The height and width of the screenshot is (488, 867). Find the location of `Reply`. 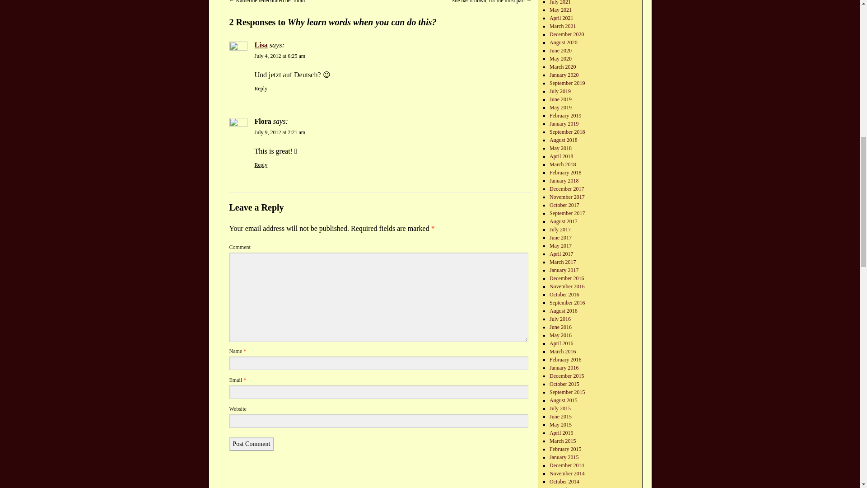

Reply is located at coordinates (261, 164).